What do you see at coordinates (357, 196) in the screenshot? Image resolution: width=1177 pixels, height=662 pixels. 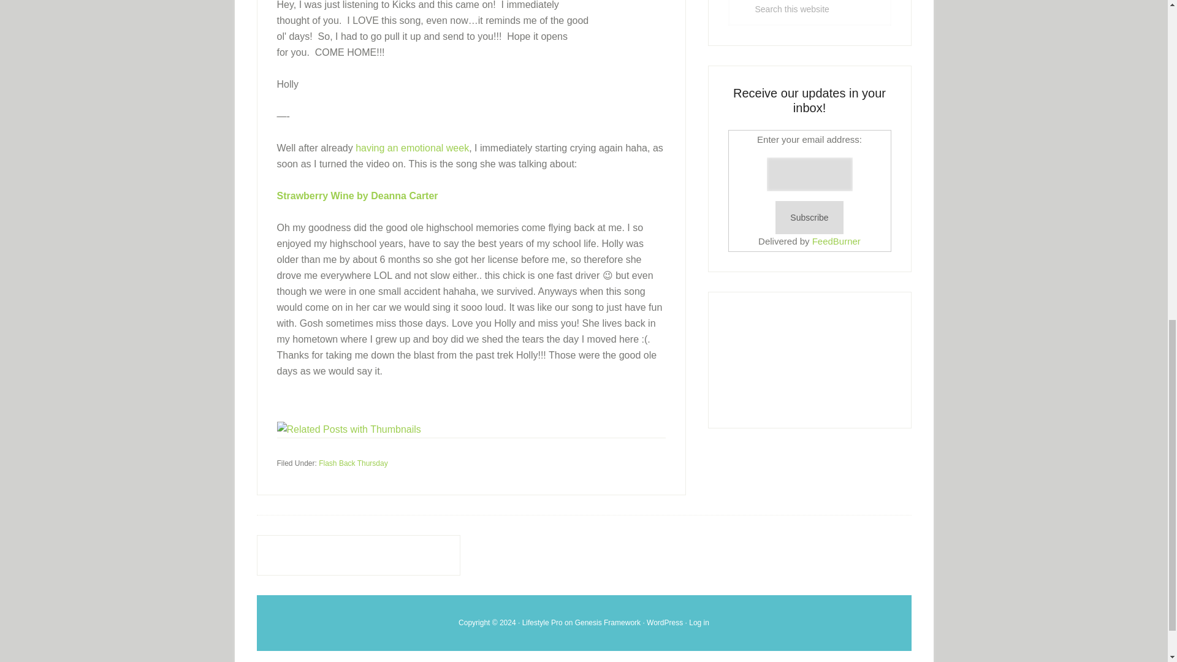 I see `Strawberry Wine by Deanna Carter` at bounding box center [357, 196].